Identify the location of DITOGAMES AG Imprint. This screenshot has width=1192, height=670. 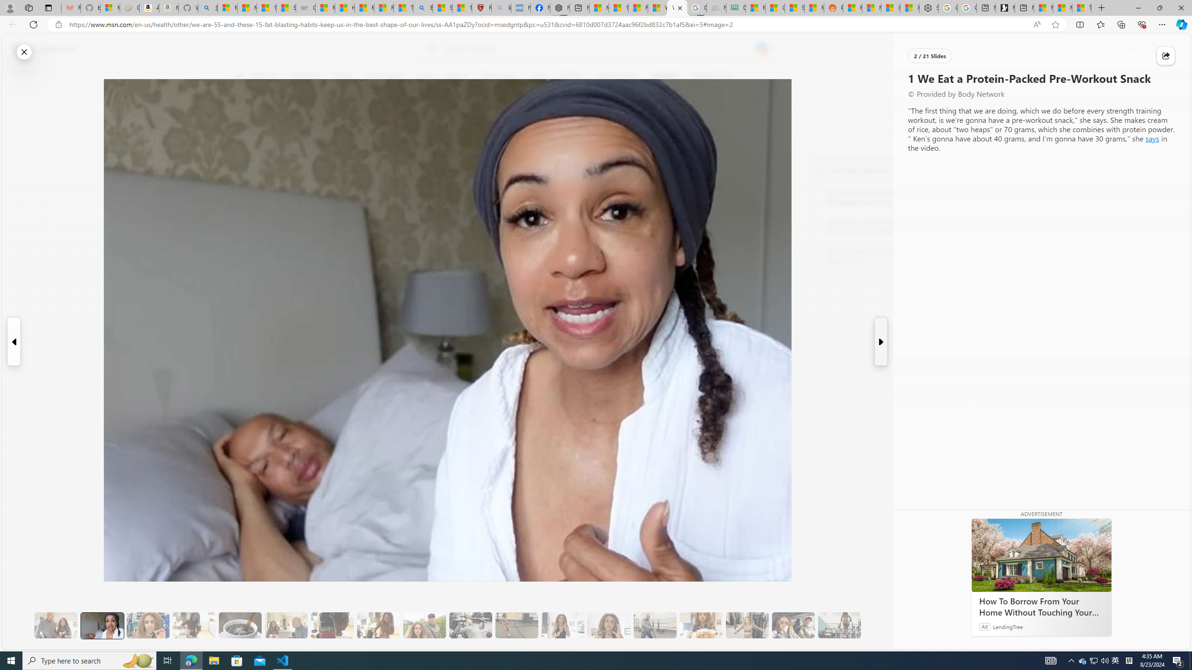
(736, 8).